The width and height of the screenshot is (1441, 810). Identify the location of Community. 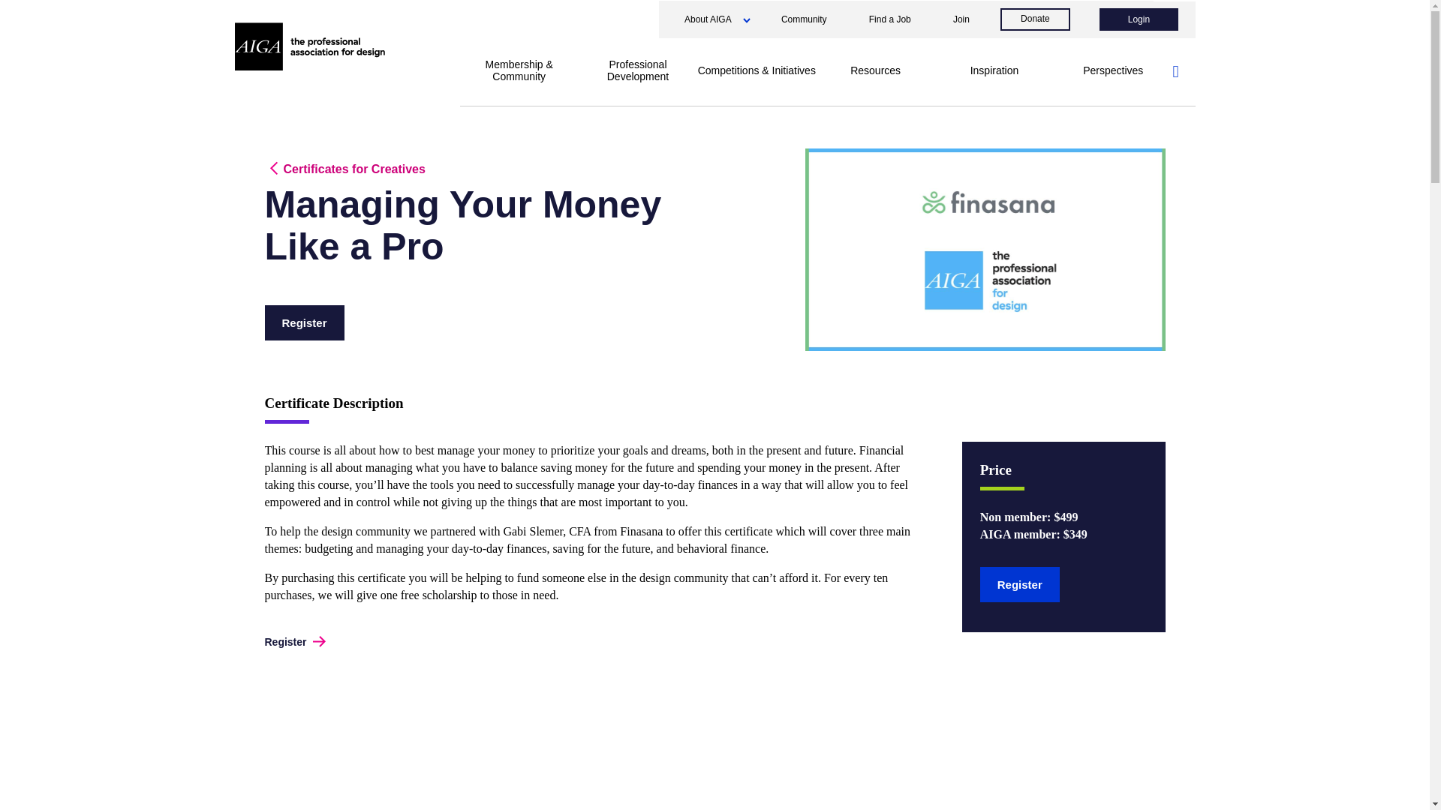
(804, 19).